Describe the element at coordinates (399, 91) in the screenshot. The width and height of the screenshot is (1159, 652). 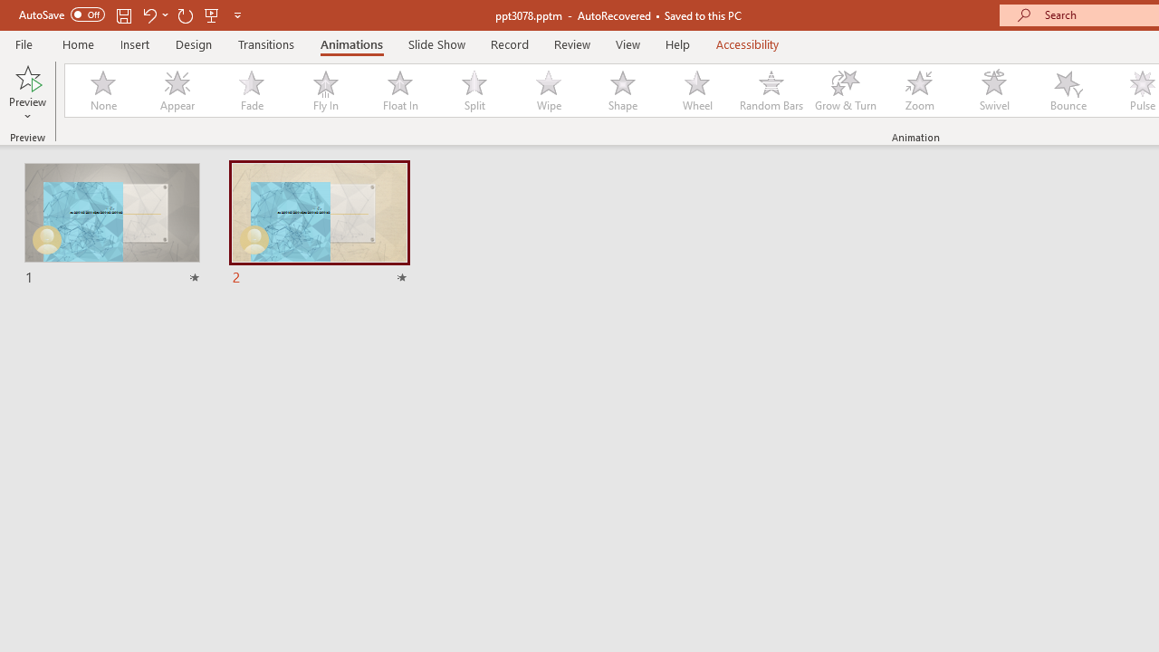
I see `Float In` at that location.